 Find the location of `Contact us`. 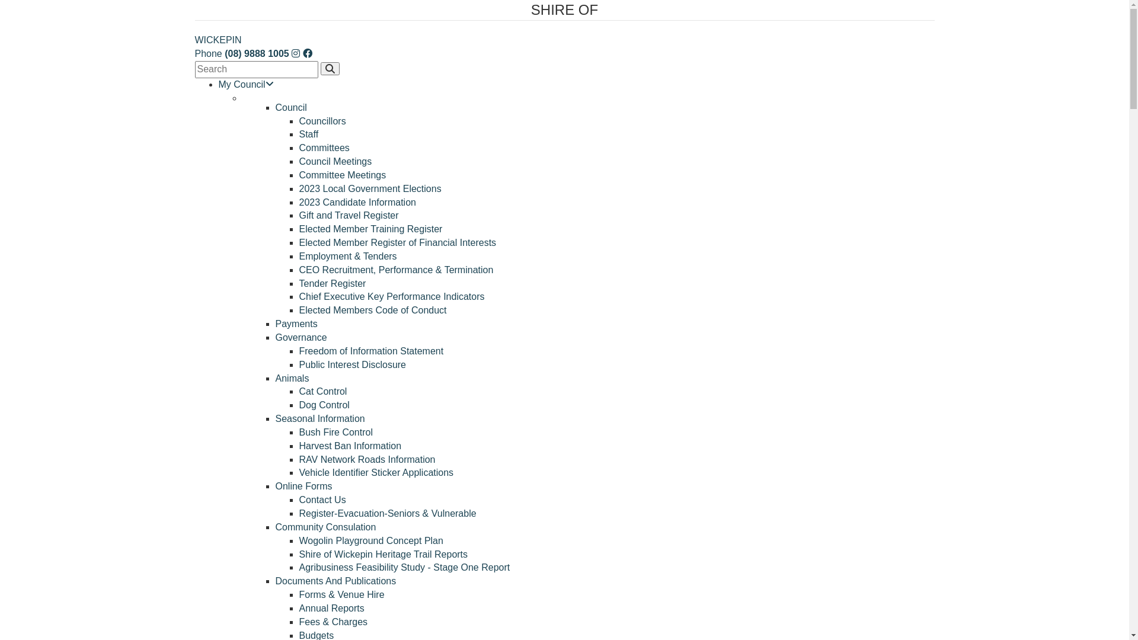

Contact us is located at coordinates (308, 53).